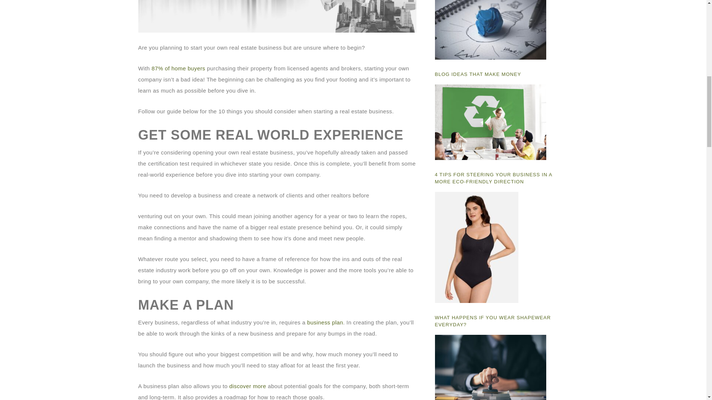 The image size is (712, 400). What do you see at coordinates (247, 386) in the screenshot?
I see `discover more` at bounding box center [247, 386].